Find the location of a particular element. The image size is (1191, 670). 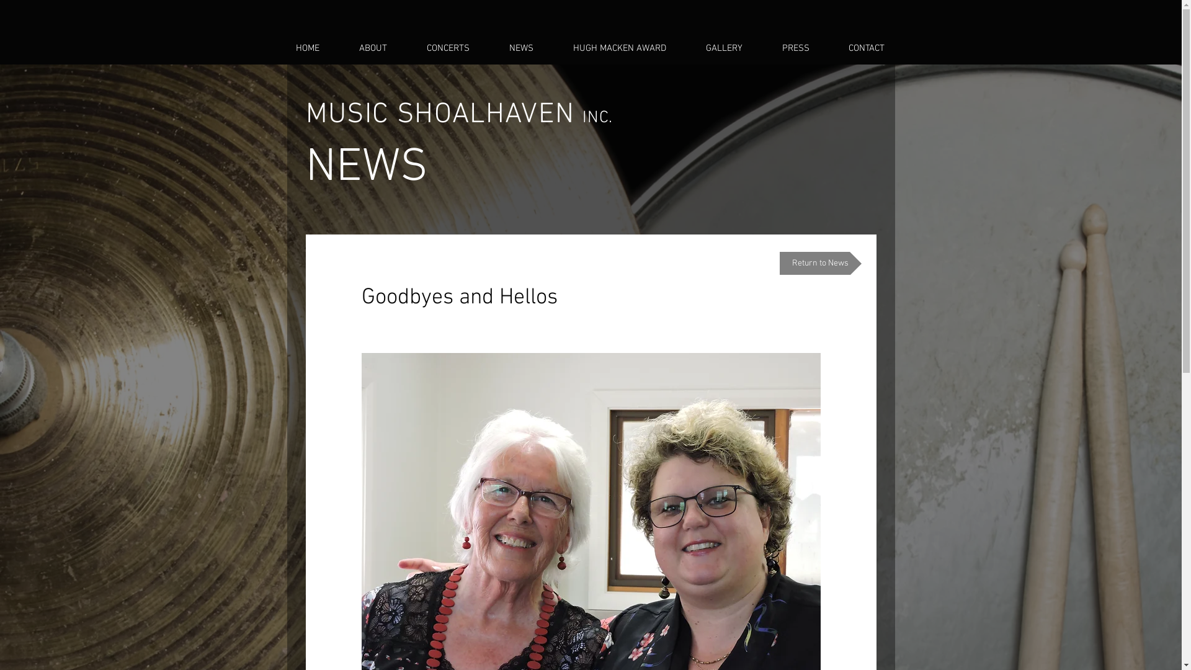

CONTACT is located at coordinates (876, 48).